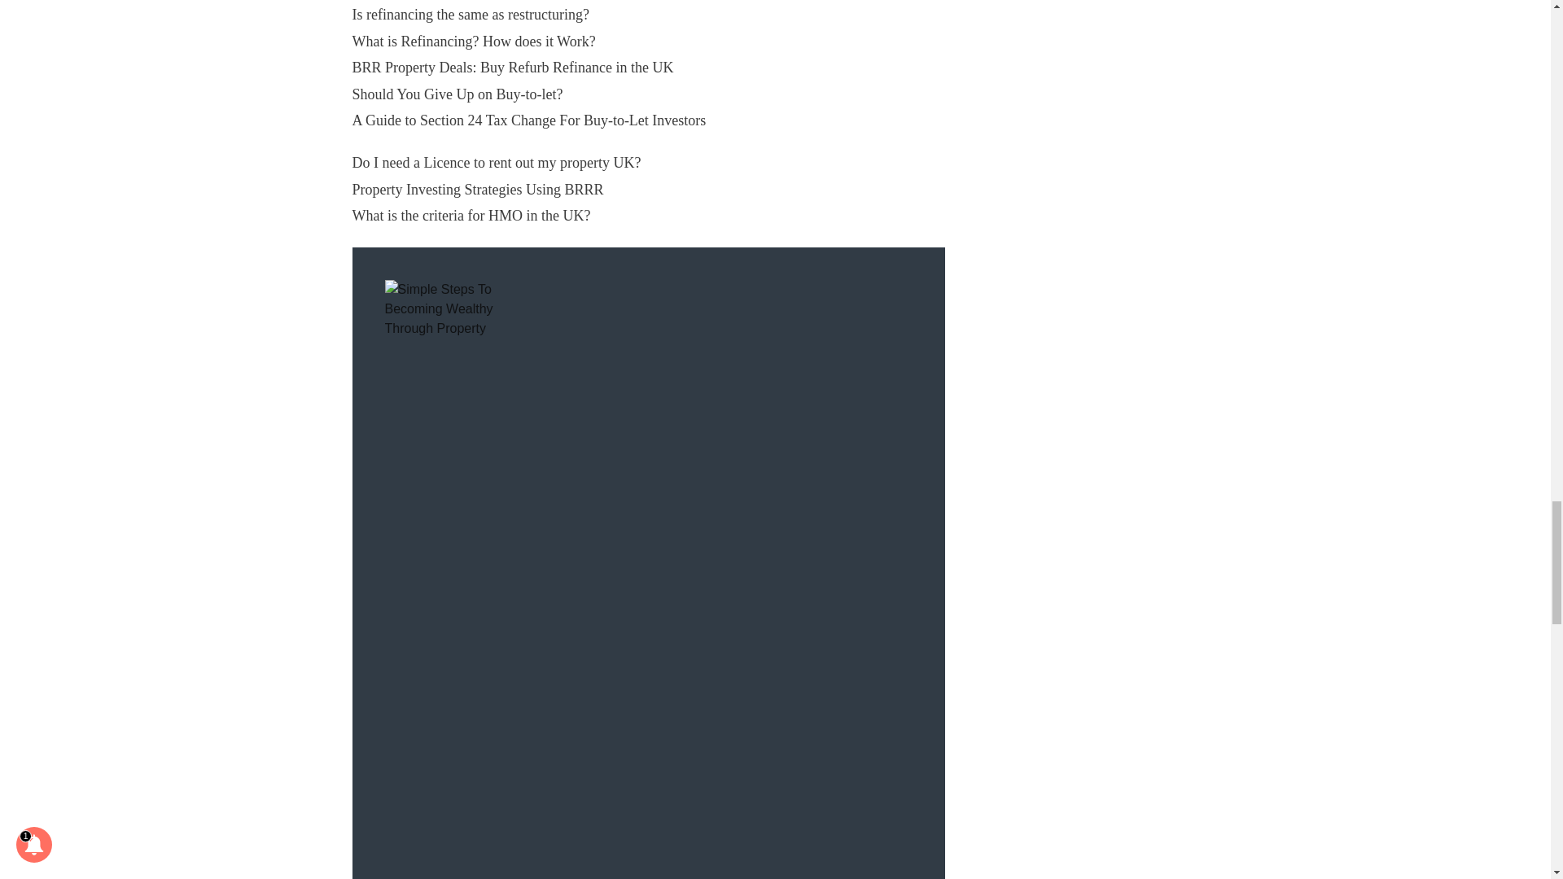 The width and height of the screenshot is (1563, 879). Describe the element at coordinates (471, 15) in the screenshot. I see `Is refinancing the same as restructuring?` at that location.